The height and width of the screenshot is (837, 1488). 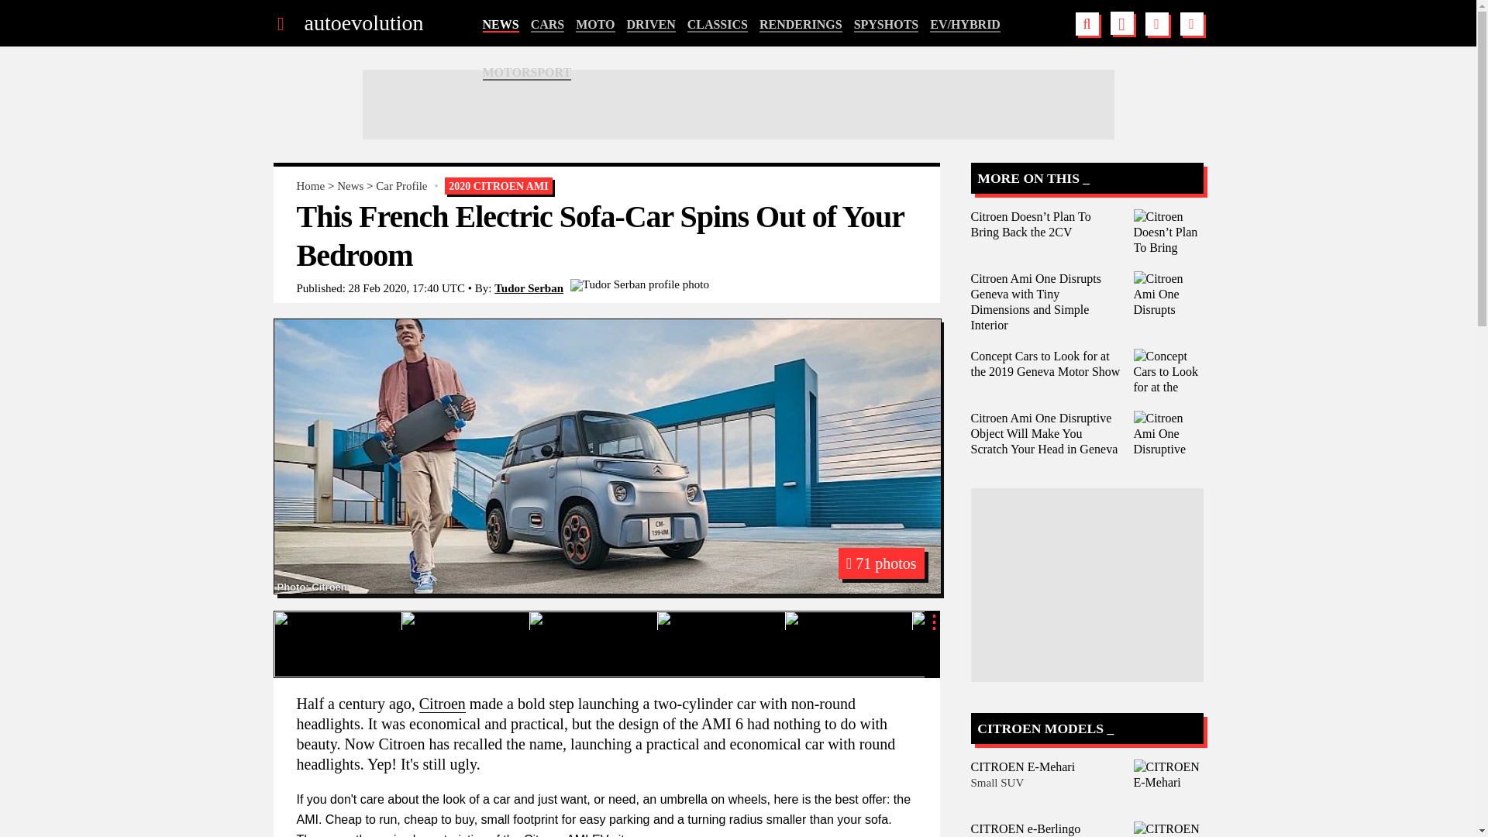 What do you see at coordinates (363, 23) in the screenshot?
I see `autoevolution` at bounding box center [363, 23].